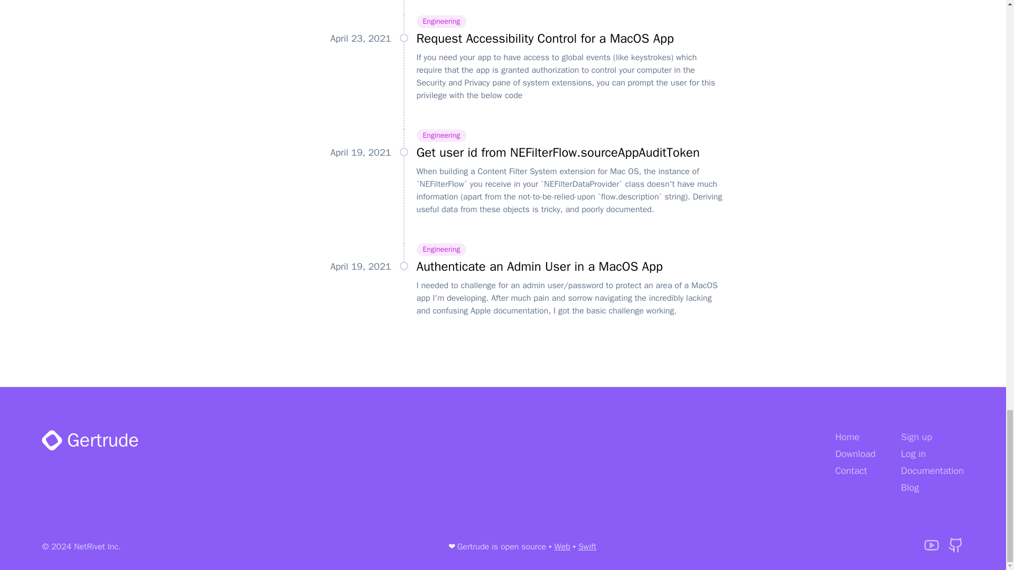 The image size is (1014, 570). I want to click on Documentation, so click(933, 471).